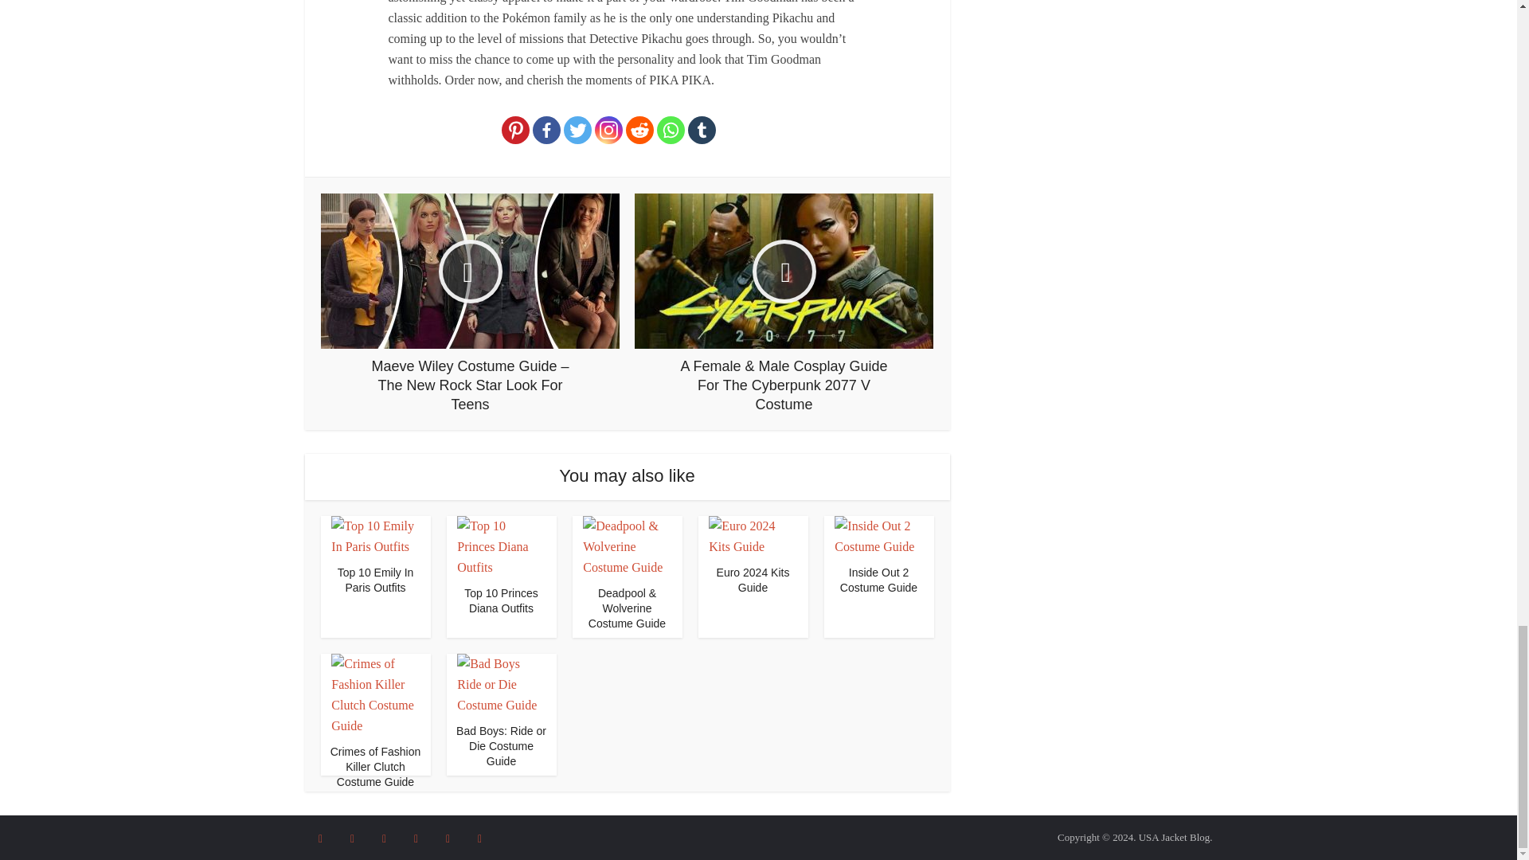 The height and width of the screenshot is (860, 1529). Describe the element at coordinates (702, 130) in the screenshot. I see `Tumblr` at that location.